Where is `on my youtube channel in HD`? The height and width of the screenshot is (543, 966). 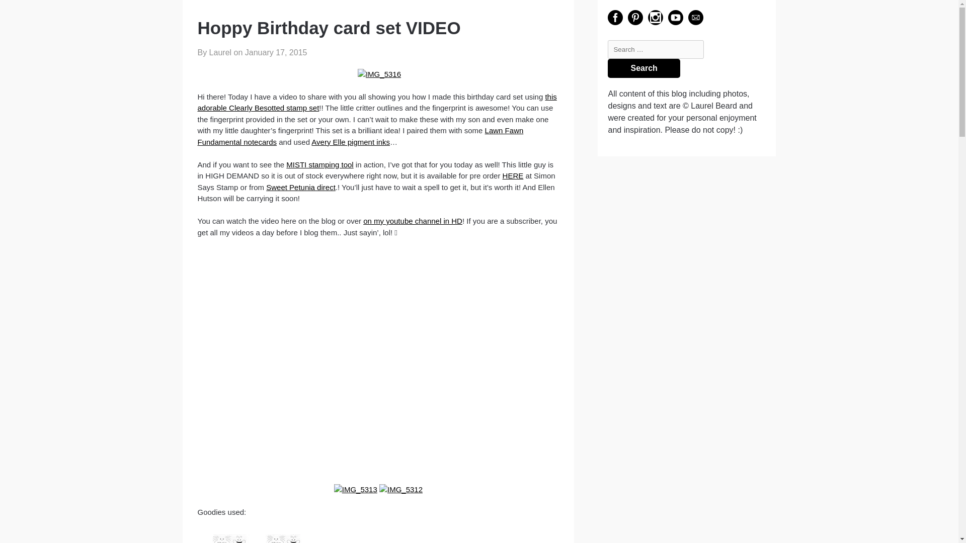 on my youtube channel in HD is located at coordinates (413, 221).